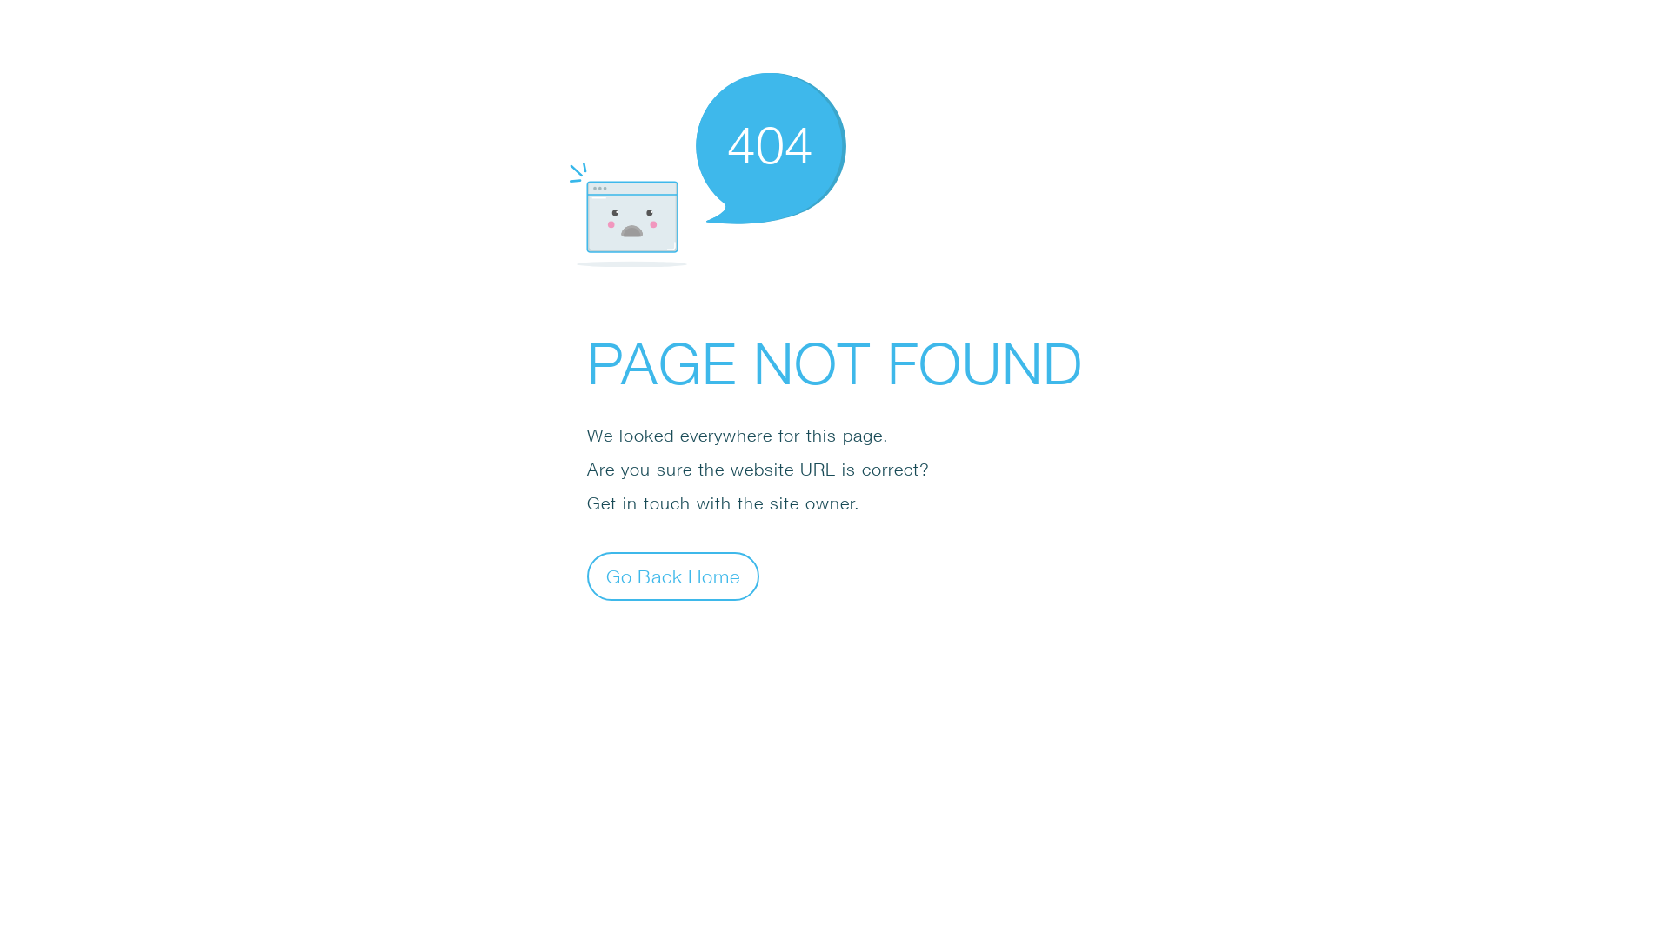 Image resolution: width=1670 pixels, height=939 pixels. Describe the element at coordinates (673, 576) in the screenshot. I see `Go Back Home` at that location.